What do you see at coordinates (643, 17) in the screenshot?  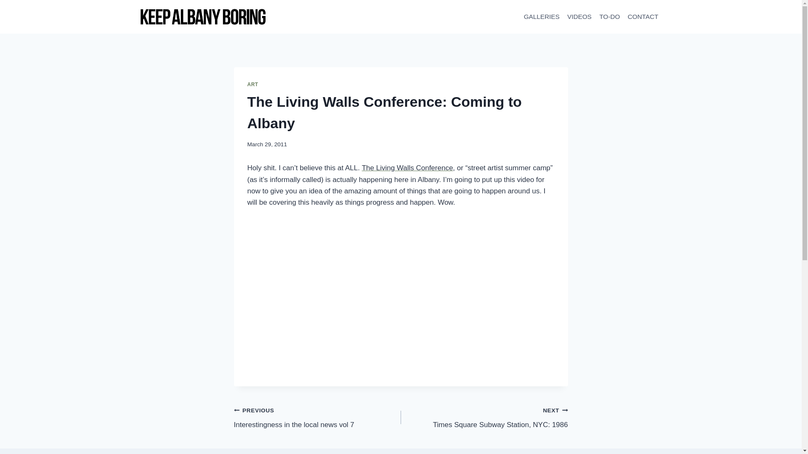 I see `TO-DO` at bounding box center [643, 17].